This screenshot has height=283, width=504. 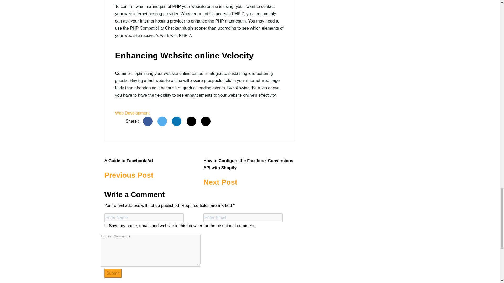 I want to click on Why is Site Speed Important?, so click(x=113, y=273).